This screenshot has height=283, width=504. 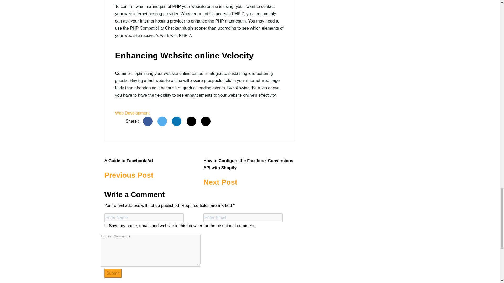 I want to click on Why is Site Speed Important?, so click(x=113, y=273).